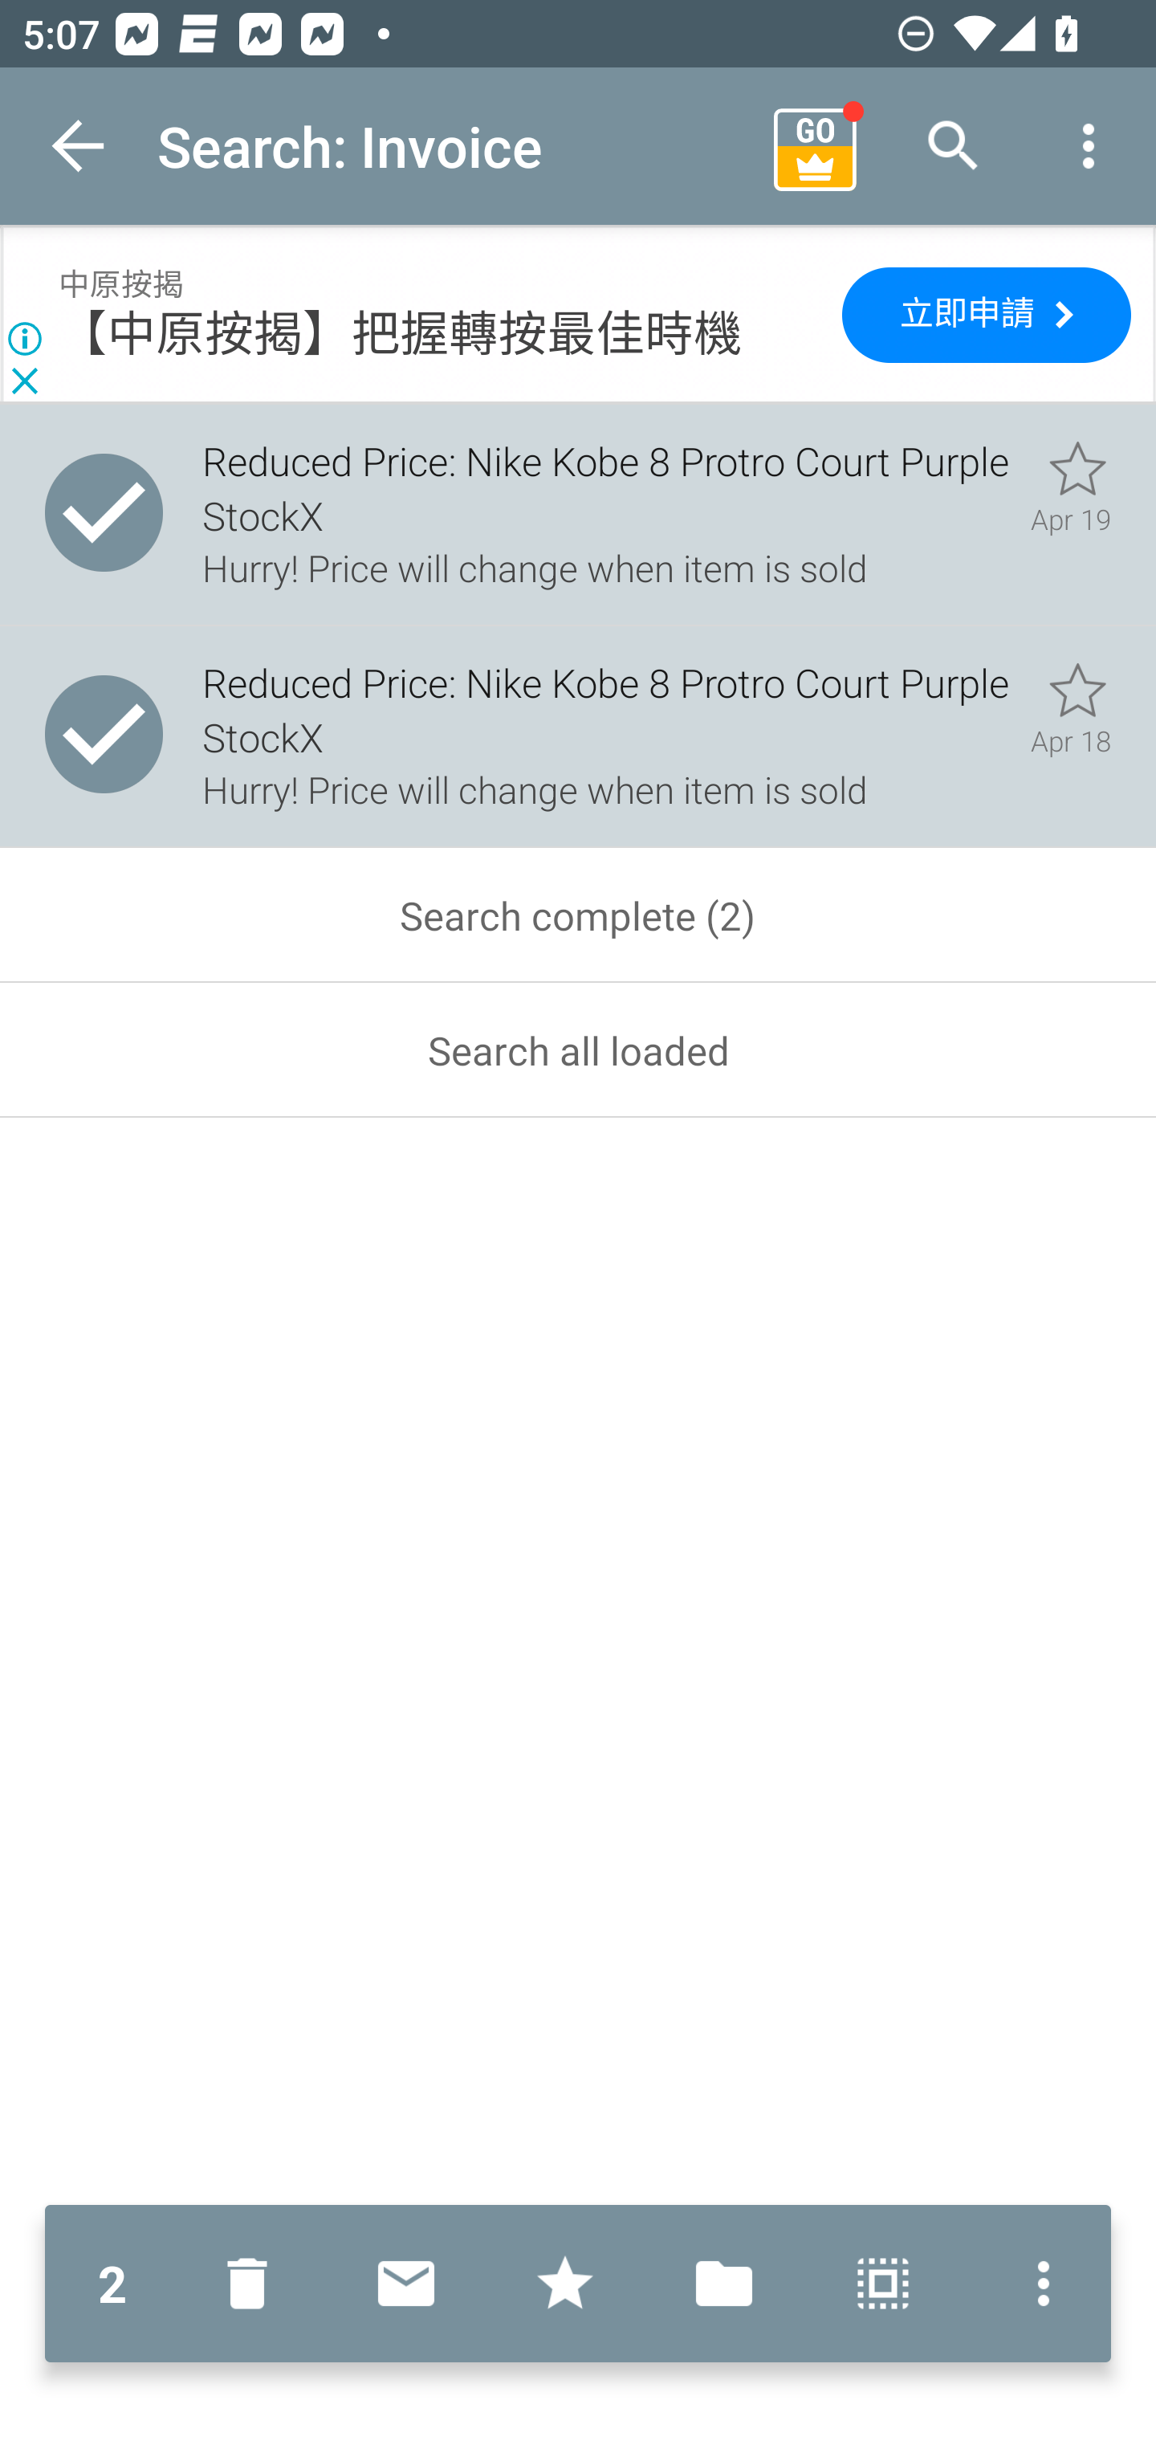 This screenshot has height=2441, width=1156. What do you see at coordinates (112, 2284) in the screenshot?
I see `2 2 messages` at bounding box center [112, 2284].